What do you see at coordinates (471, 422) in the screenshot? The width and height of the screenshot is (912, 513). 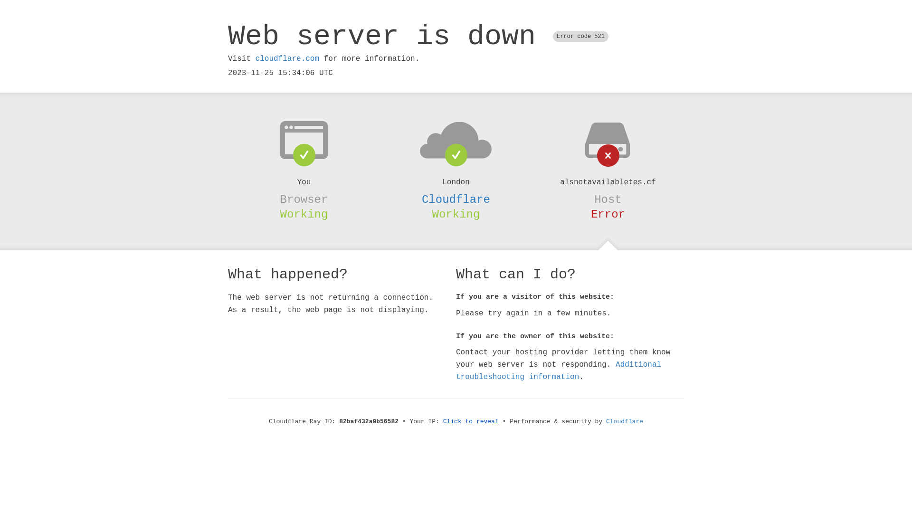 I see `Click to reveal` at bounding box center [471, 422].